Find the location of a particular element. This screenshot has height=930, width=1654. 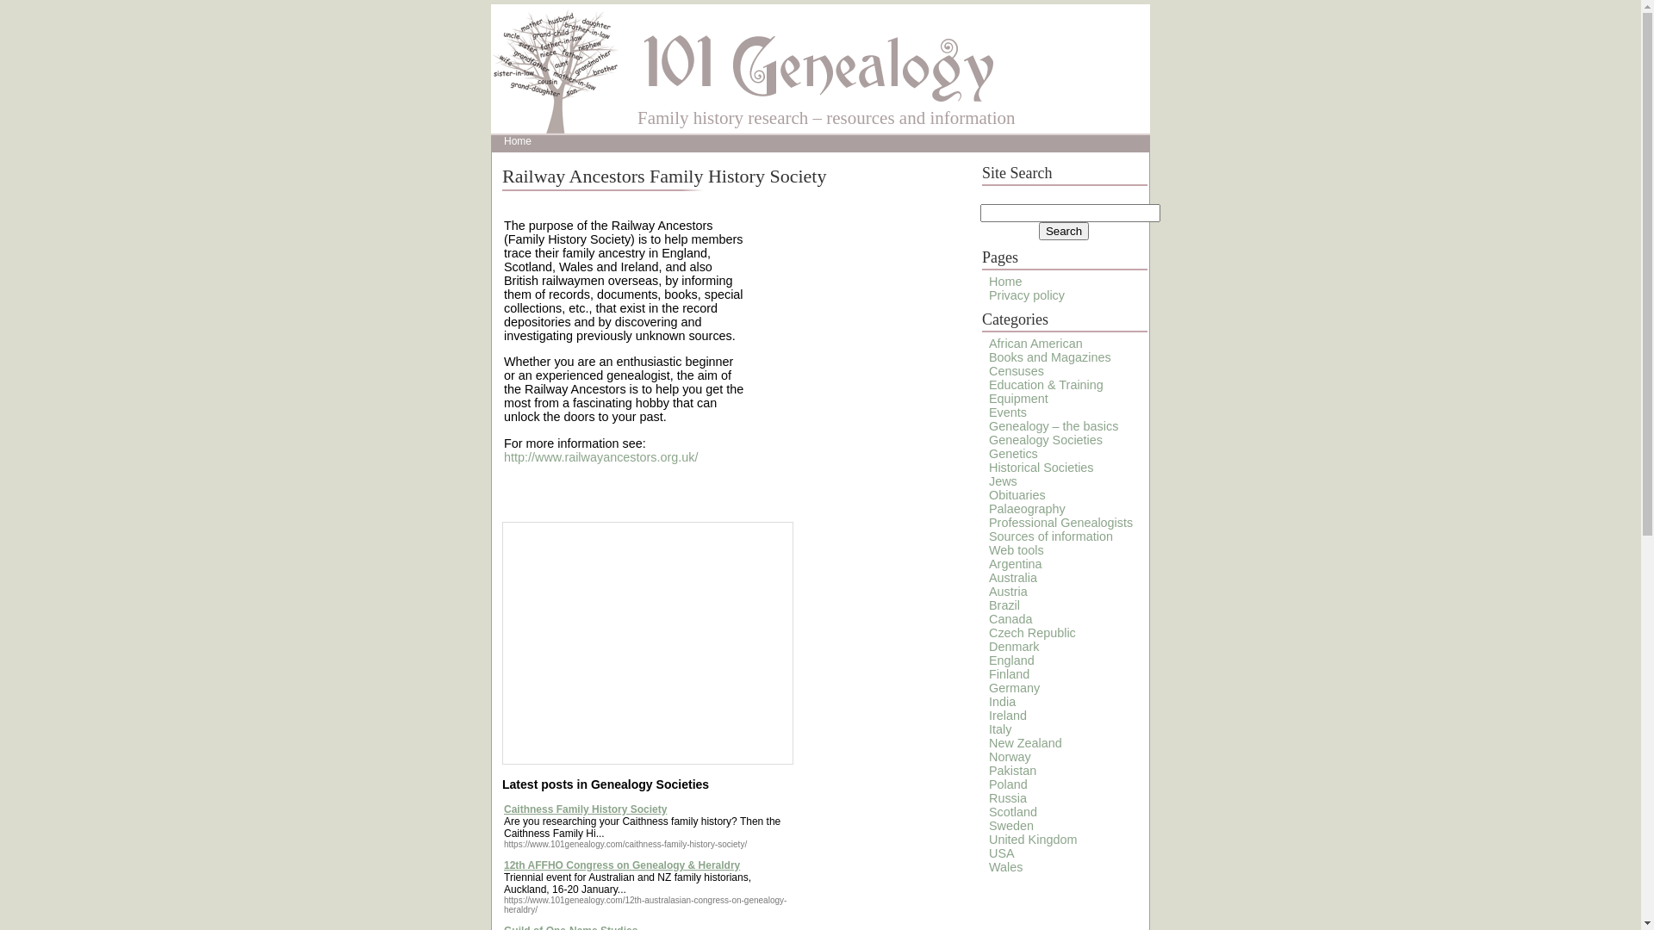

Advertisement is located at coordinates (648, 643).